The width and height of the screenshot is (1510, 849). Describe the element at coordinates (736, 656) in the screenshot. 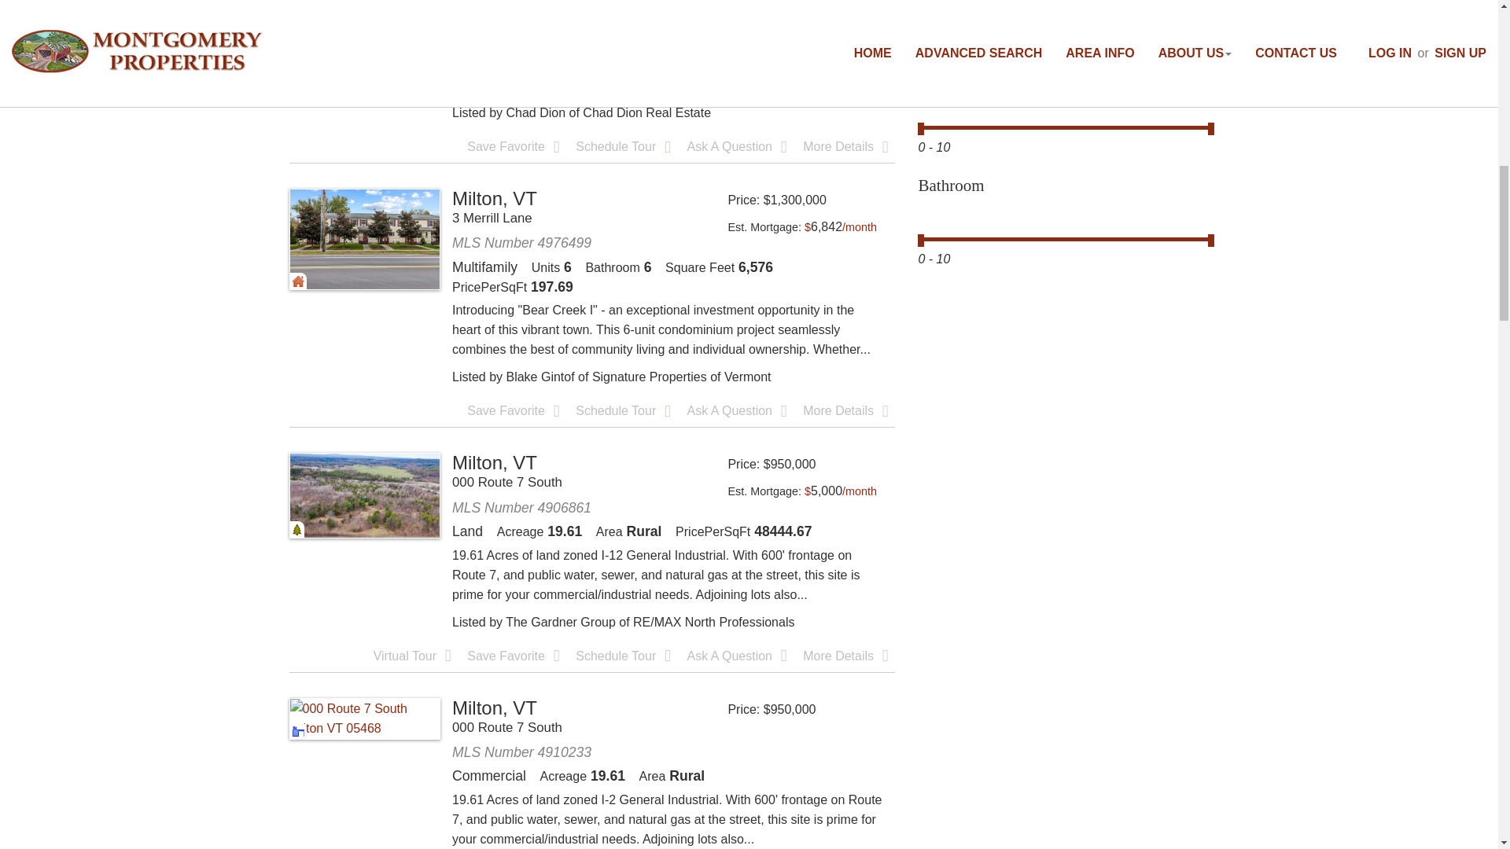

I see `Ask A Question` at that location.